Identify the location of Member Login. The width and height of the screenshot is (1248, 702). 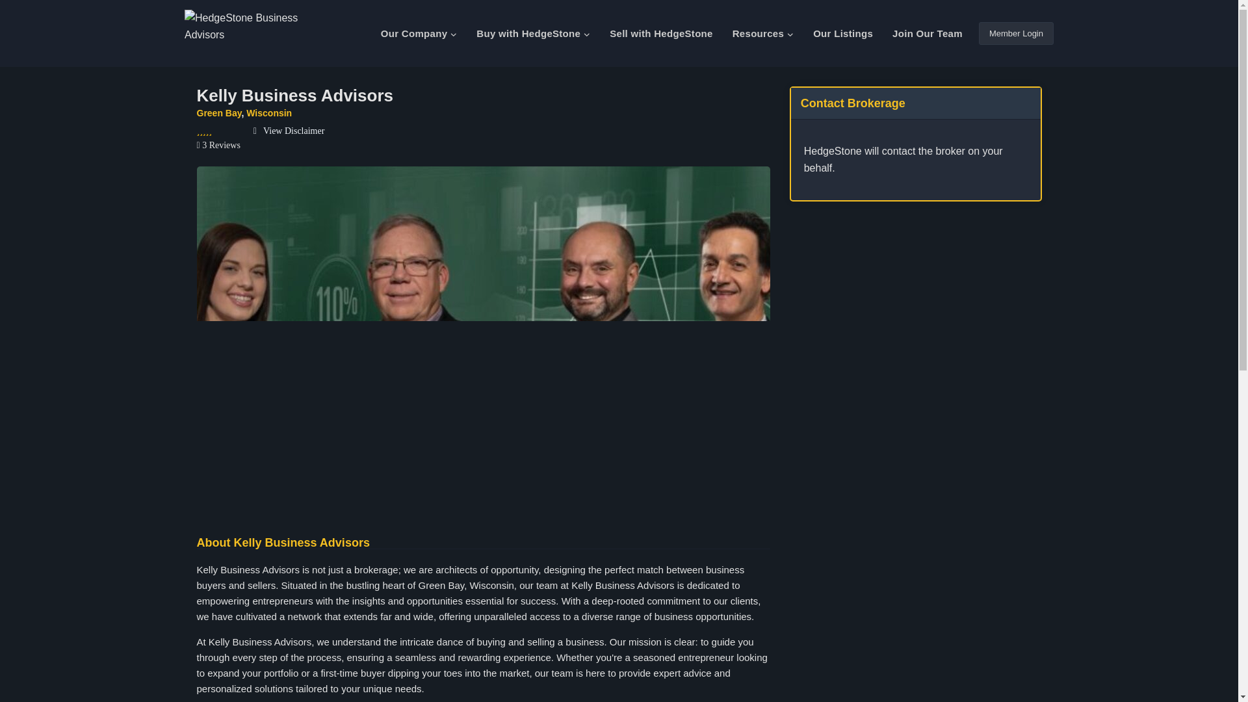
(1015, 33).